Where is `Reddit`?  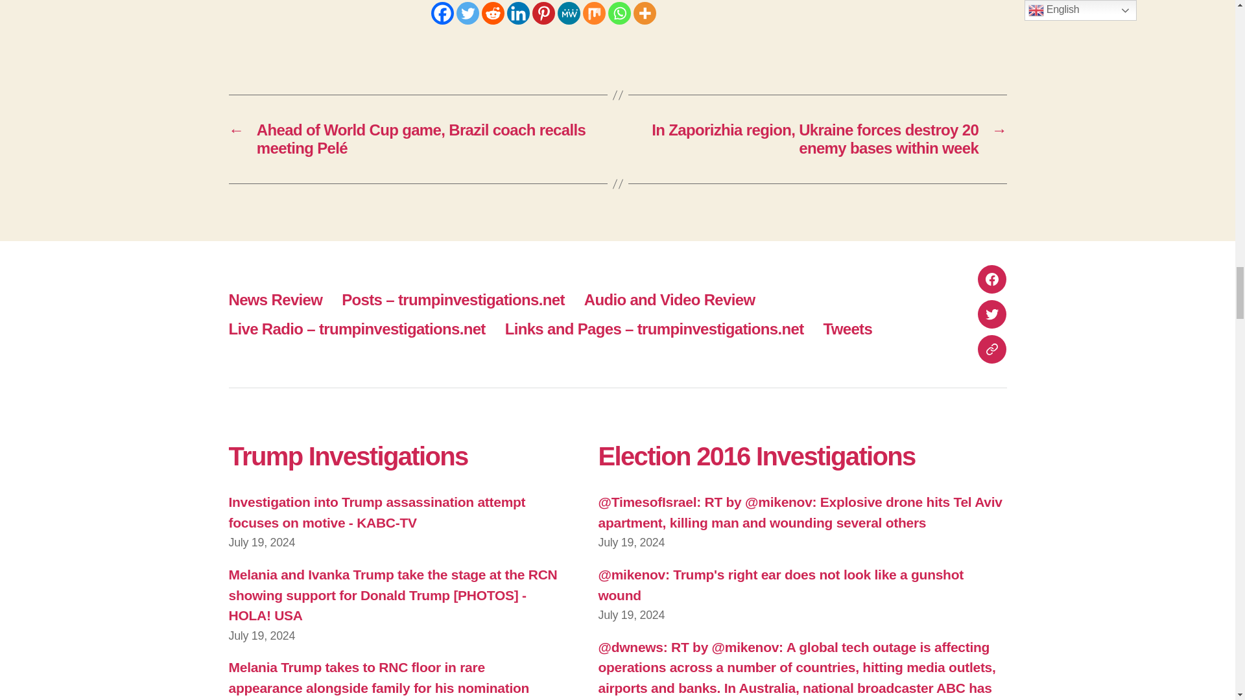 Reddit is located at coordinates (492, 13).